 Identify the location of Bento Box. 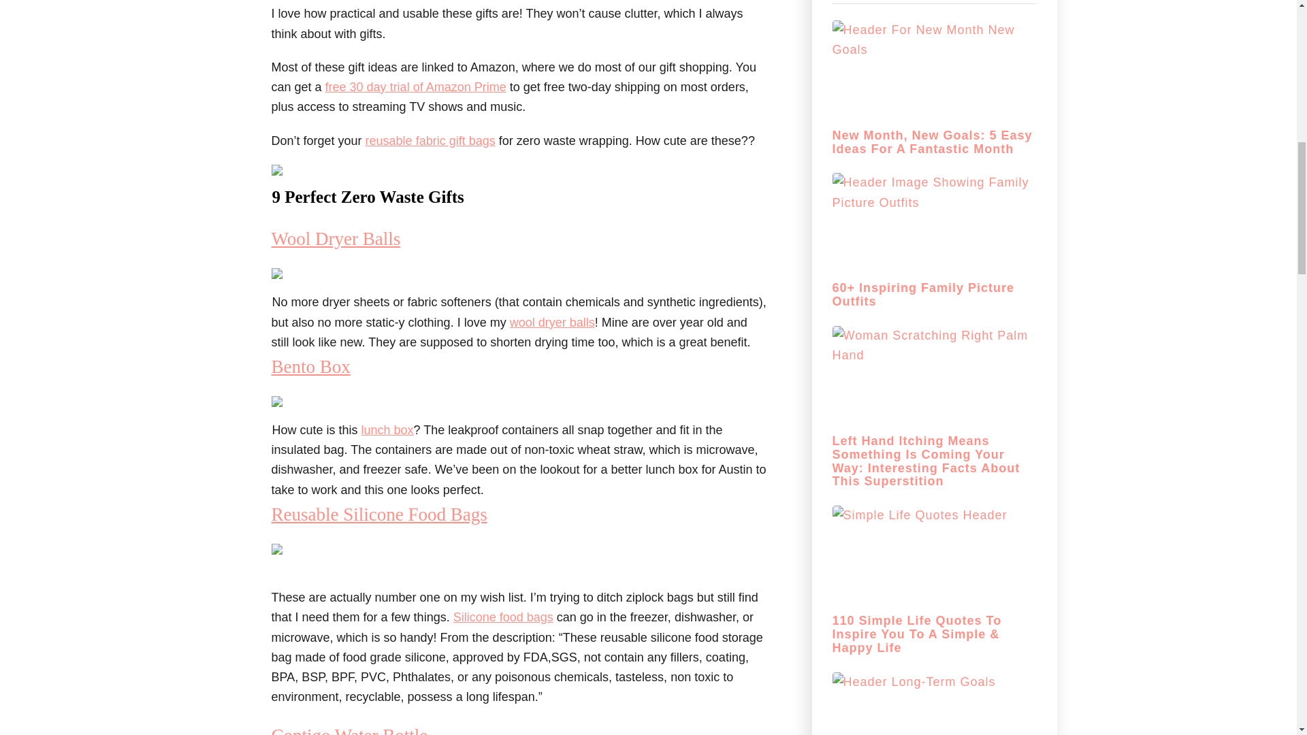
(310, 366).